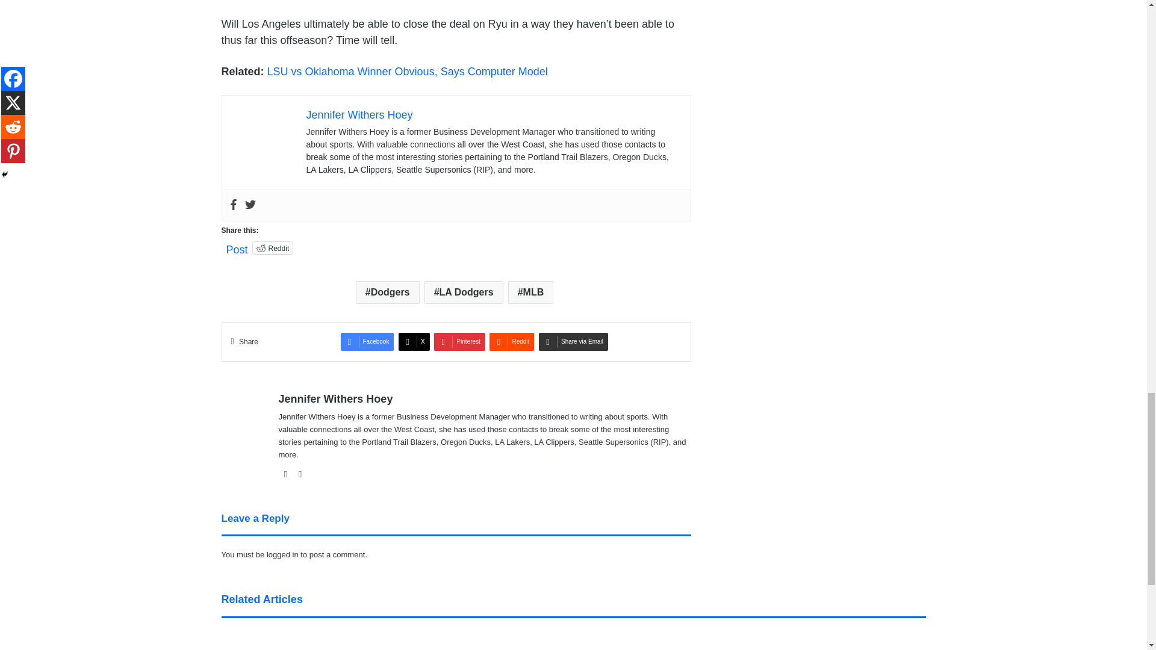  Describe the element at coordinates (237, 247) in the screenshot. I see `Post` at that location.